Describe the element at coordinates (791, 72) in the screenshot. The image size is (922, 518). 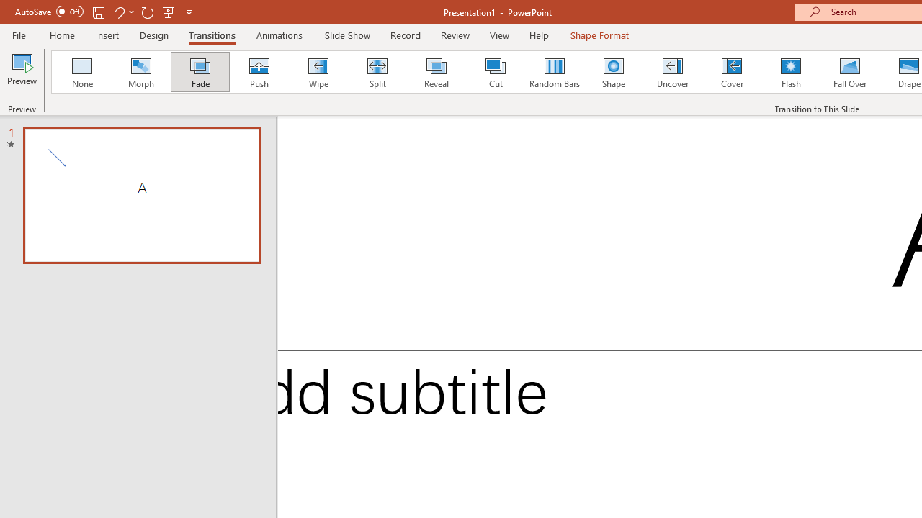
I see `Flash` at that location.